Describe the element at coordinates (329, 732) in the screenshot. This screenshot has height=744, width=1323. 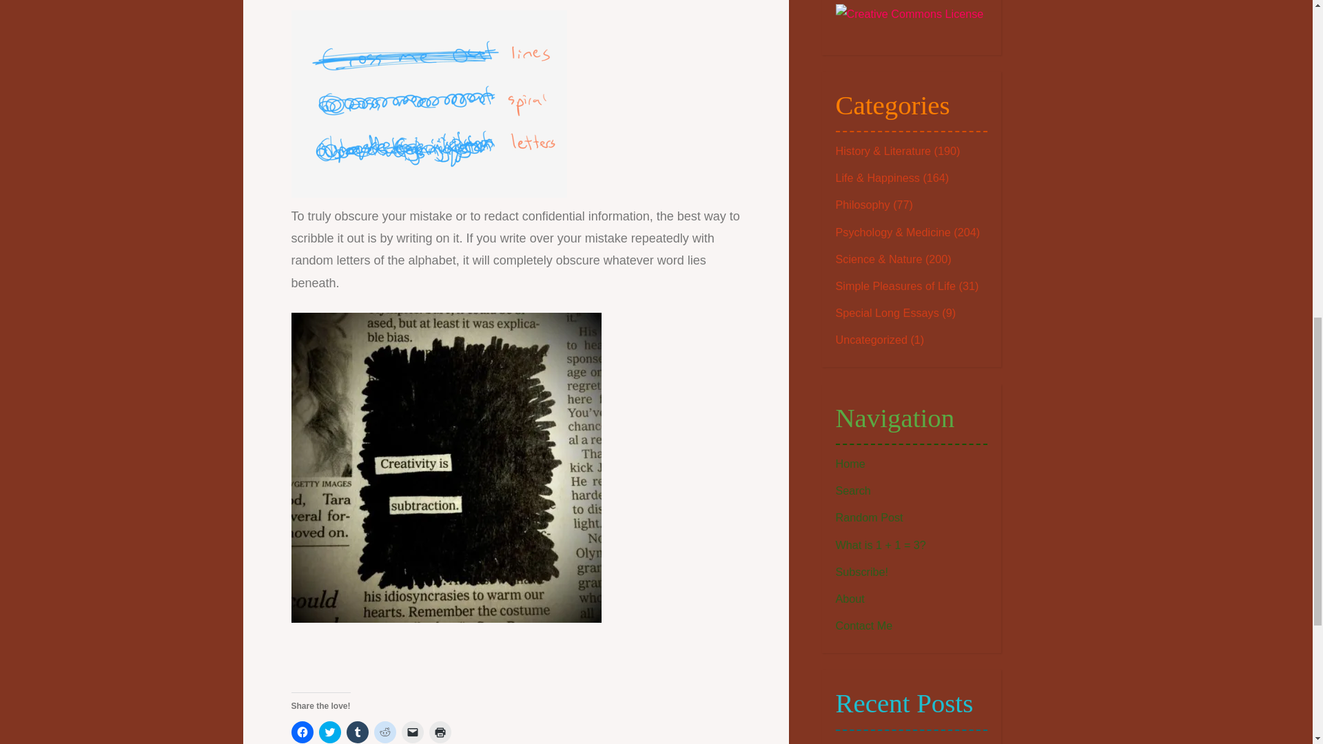
I see `Click to share on Twitter` at that location.